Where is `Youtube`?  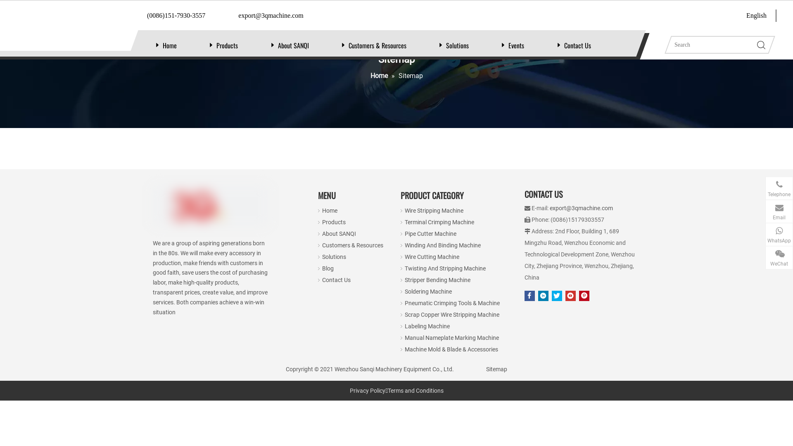
Youtube is located at coordinates (571, 296).